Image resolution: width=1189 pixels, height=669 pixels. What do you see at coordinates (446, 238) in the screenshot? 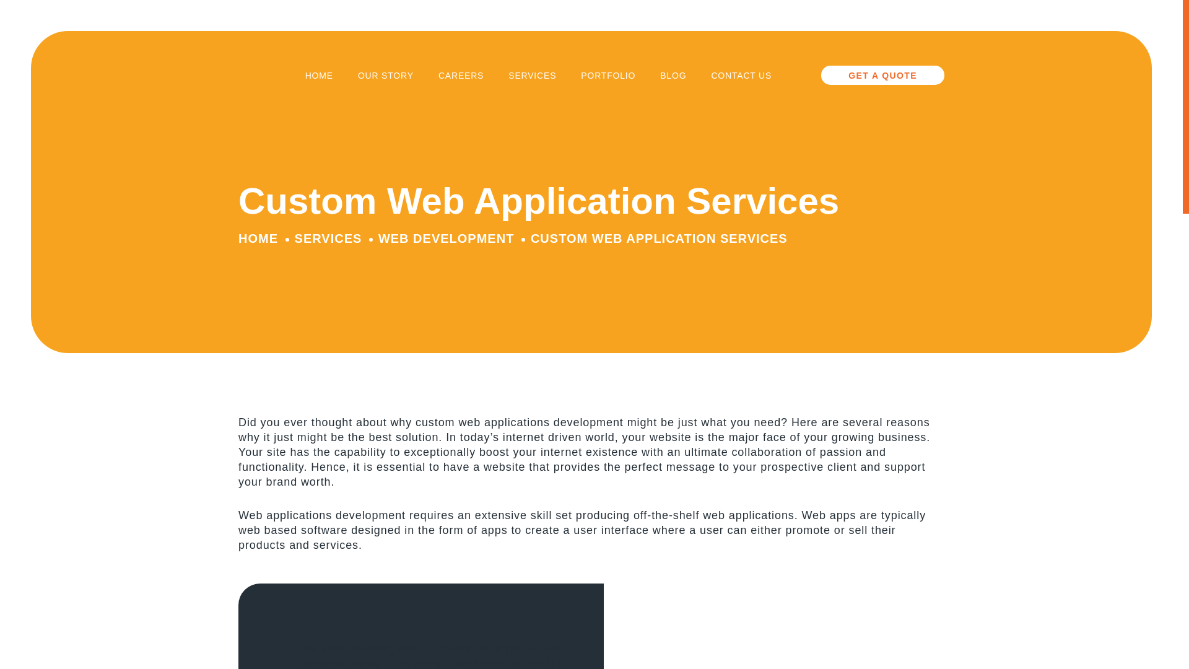
I see `WEB DEVELOPMENT` at bounding box center [446, 238].